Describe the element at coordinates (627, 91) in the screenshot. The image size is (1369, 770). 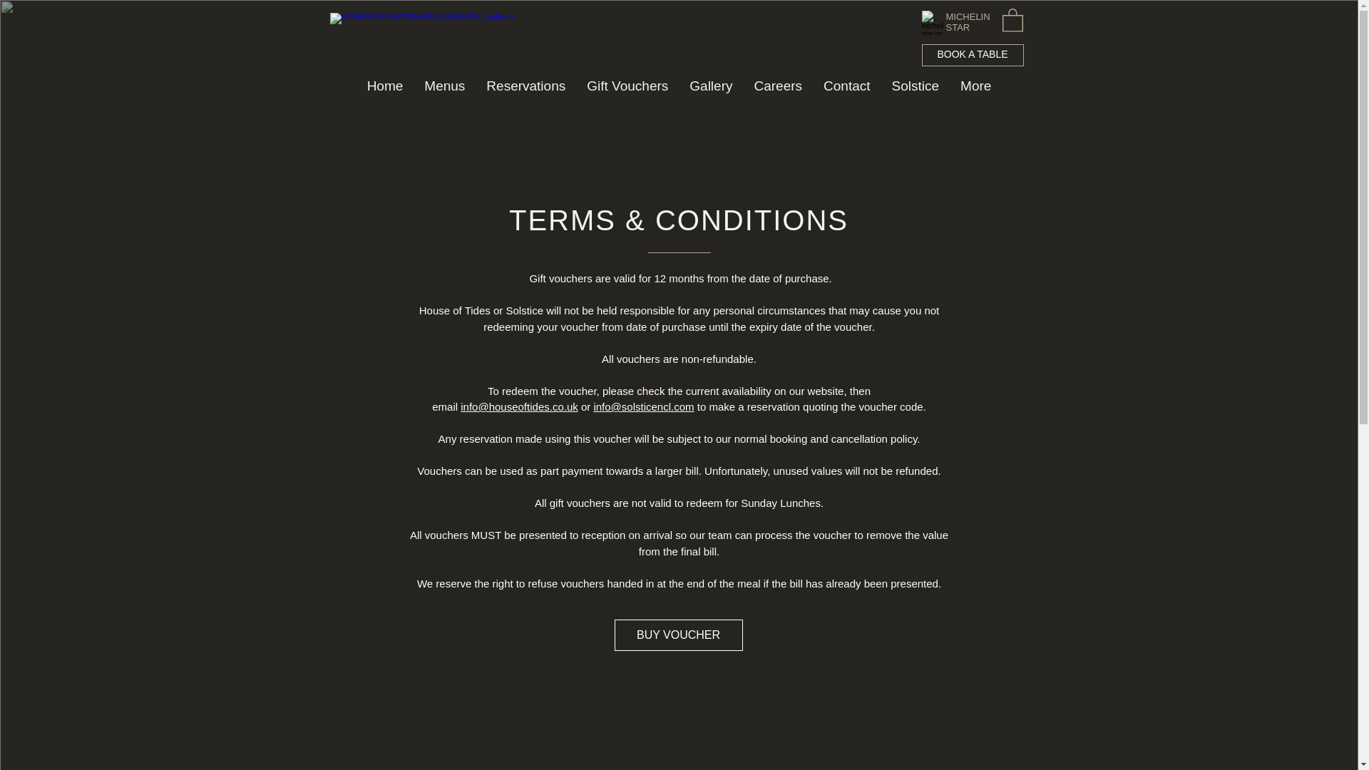
I see `Gift Vouchers` at that location.